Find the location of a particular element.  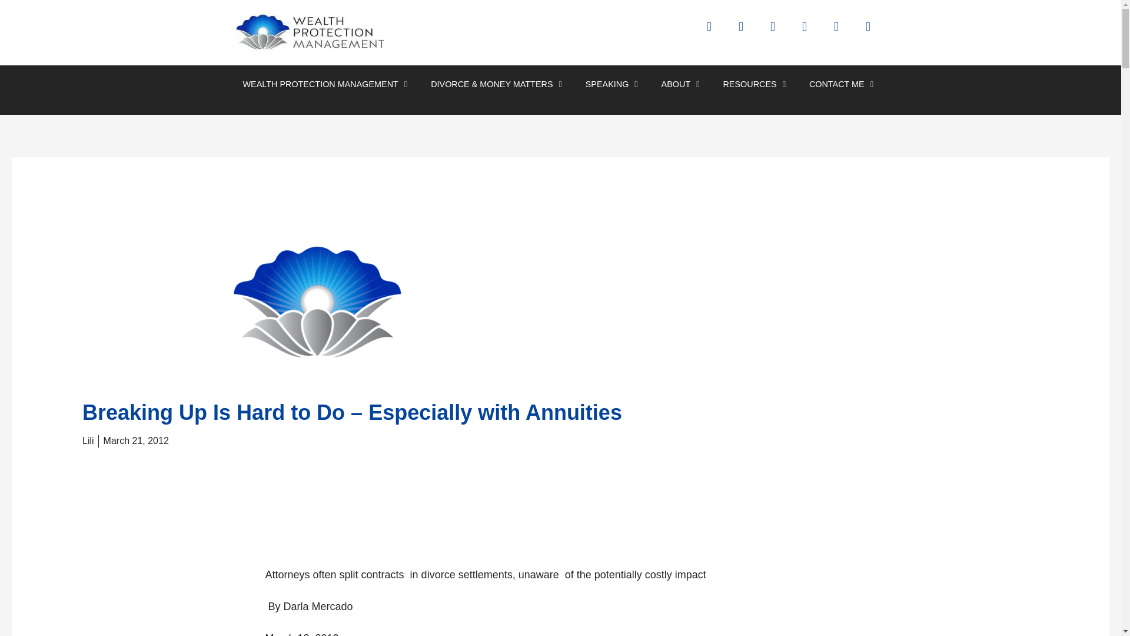

CONTACT ME is located at coordinates (841, 84).